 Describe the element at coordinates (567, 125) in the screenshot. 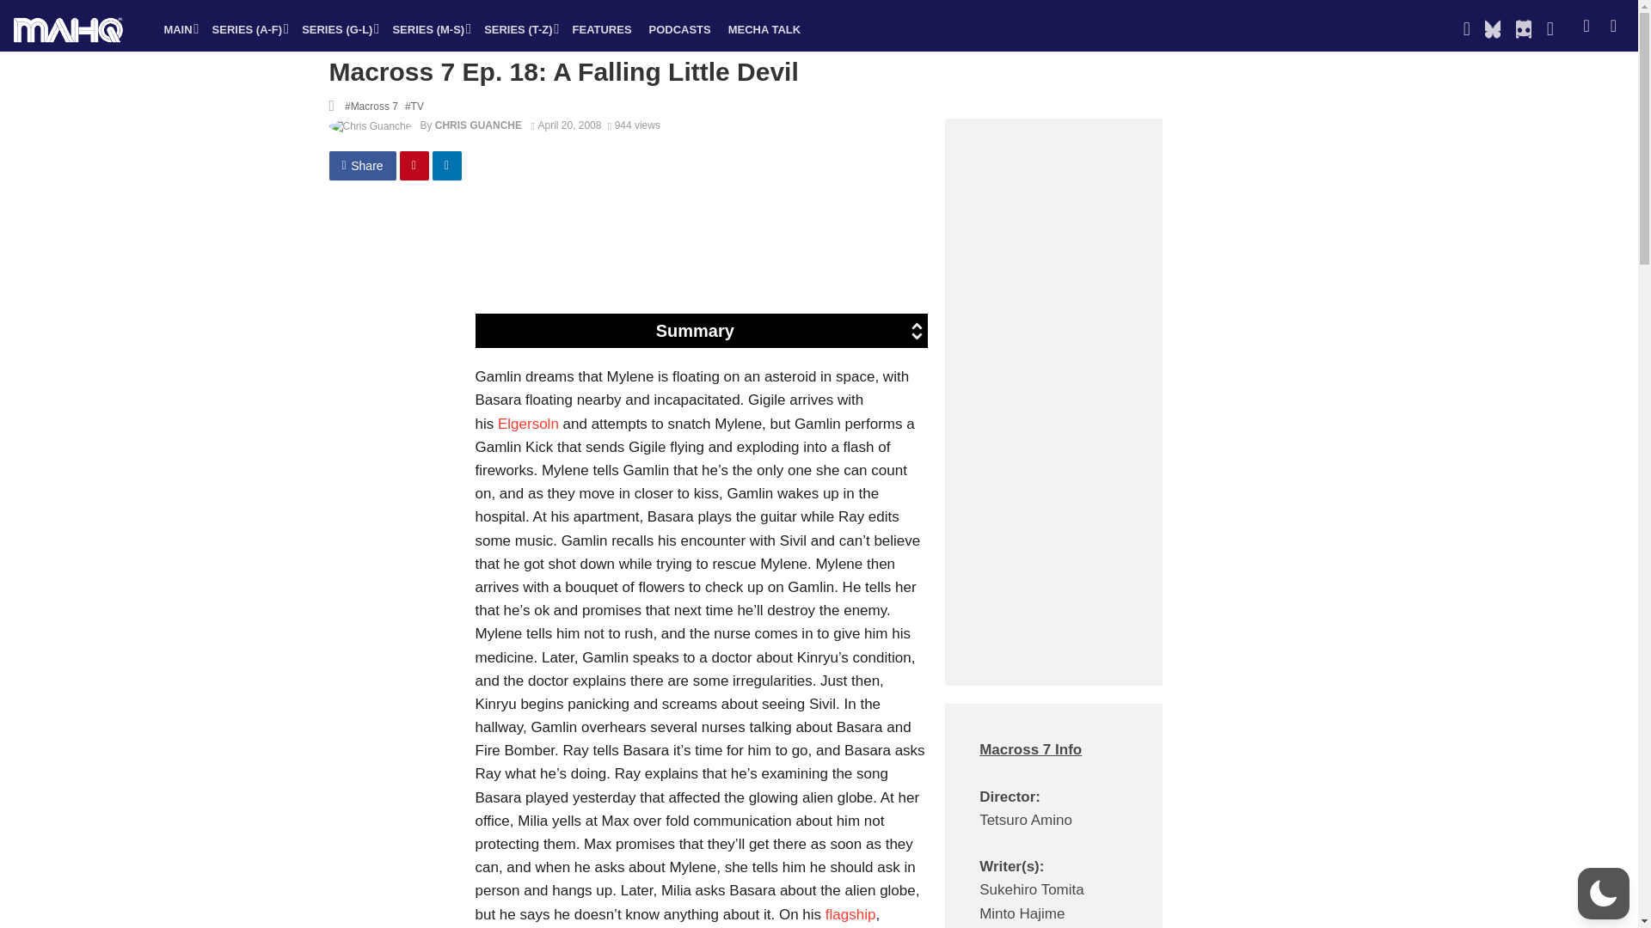

I see `April 20, 2008 at 6:54 pm` at that location.